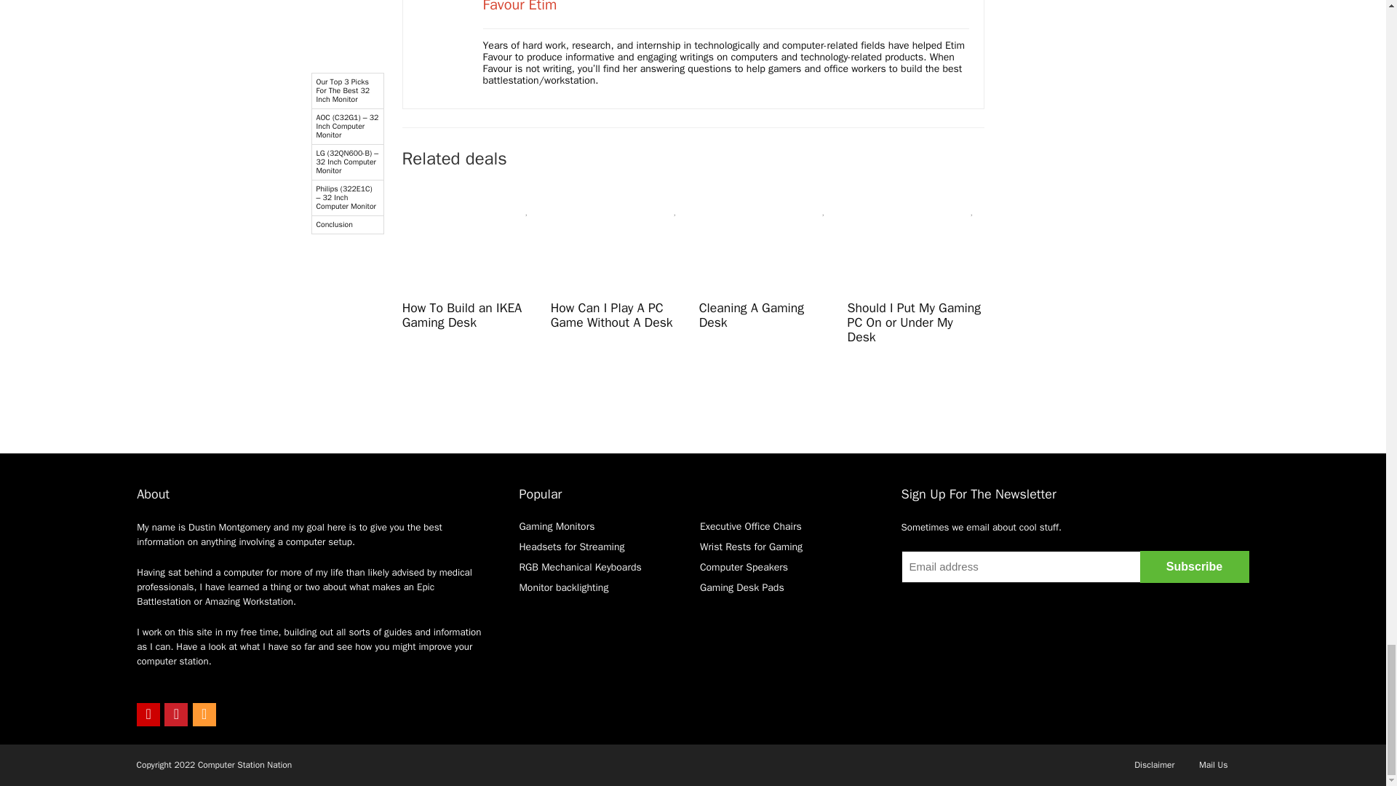  Describe the element at coordinates (176, 714) in the screenshot. I see `Pinterest` at that location.